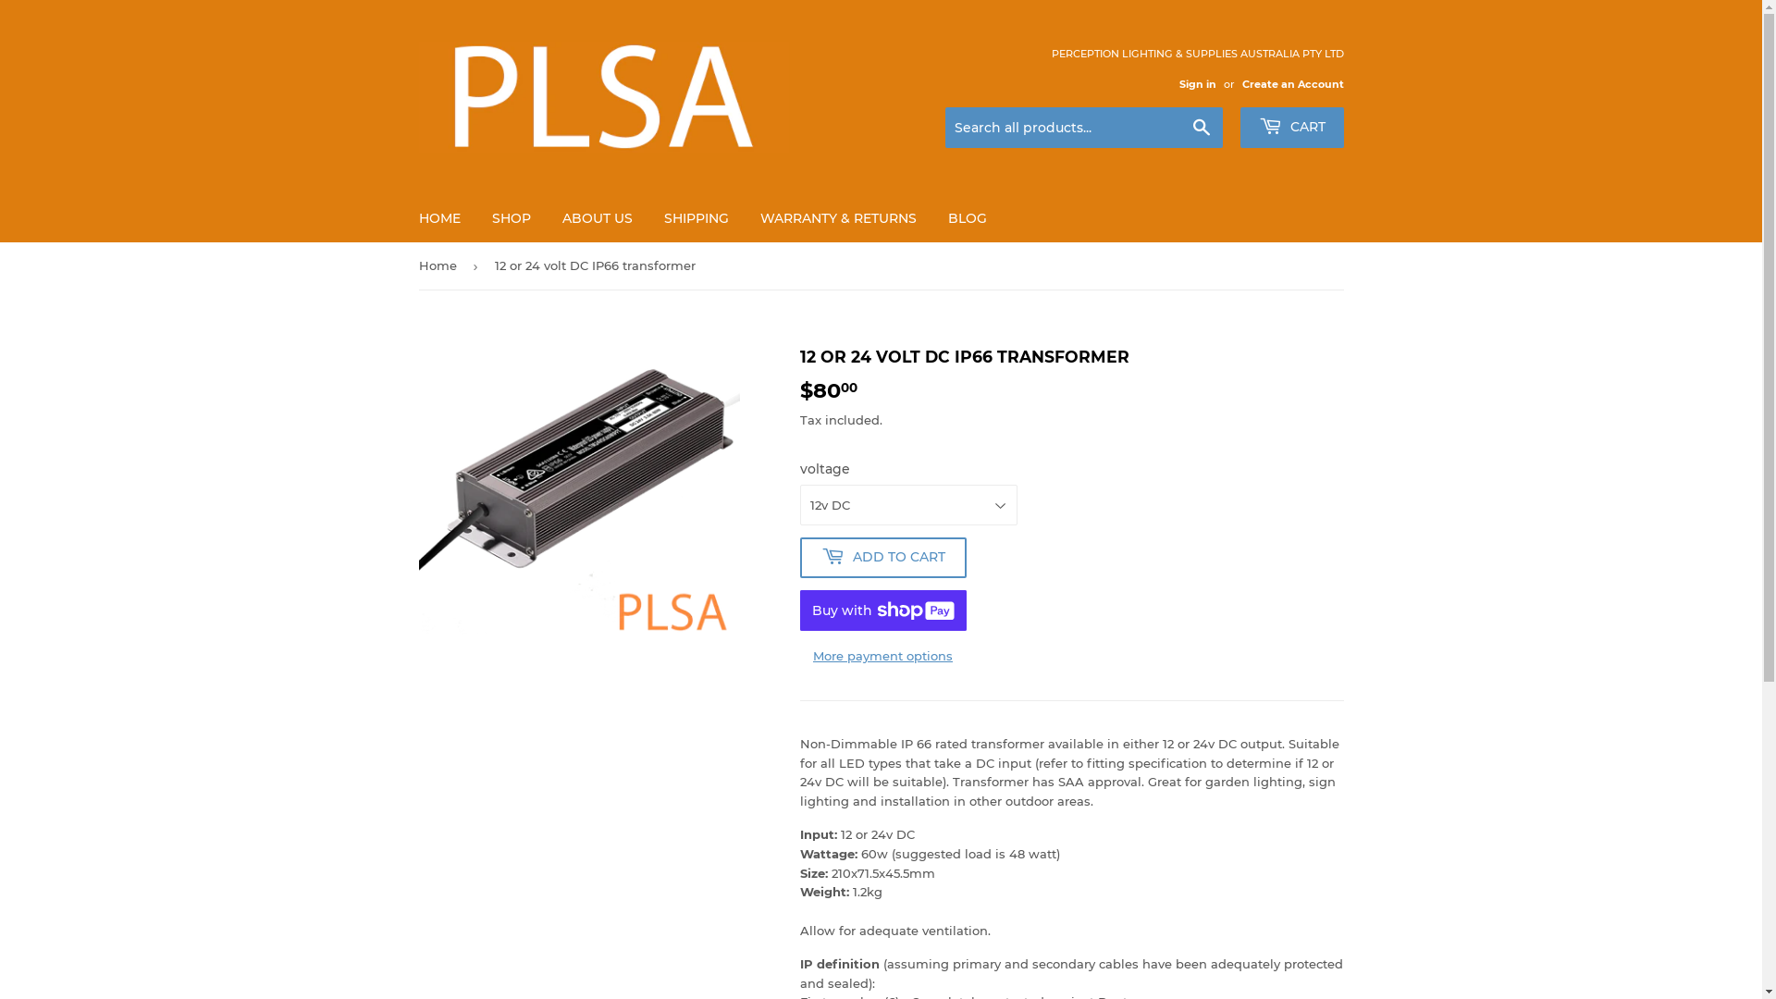 The width and height of the screenshot is (1776, 999). I want to click on Search, so click(1201, 129).